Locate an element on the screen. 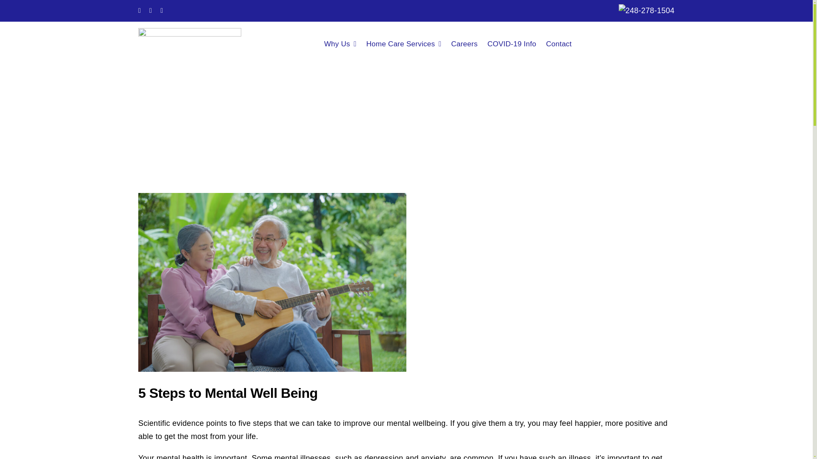 Image resolution: width=817 pixels, height=459 pixels. Facebook is located at coordinates (139, 11).